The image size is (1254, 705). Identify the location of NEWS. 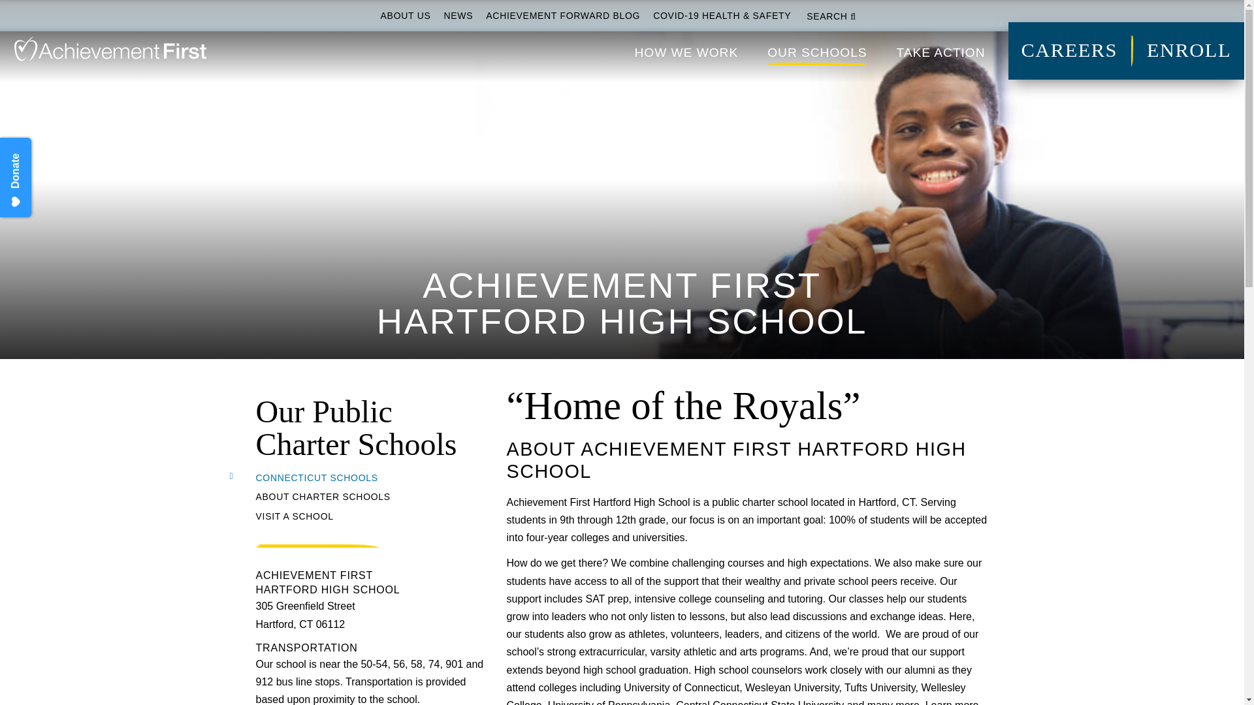
(458, 16).